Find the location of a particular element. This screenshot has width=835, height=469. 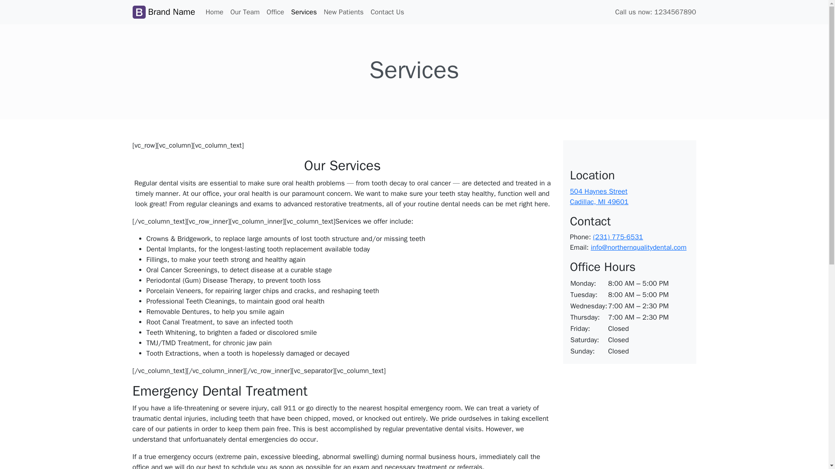

Services is located at coordinates (599, 196).